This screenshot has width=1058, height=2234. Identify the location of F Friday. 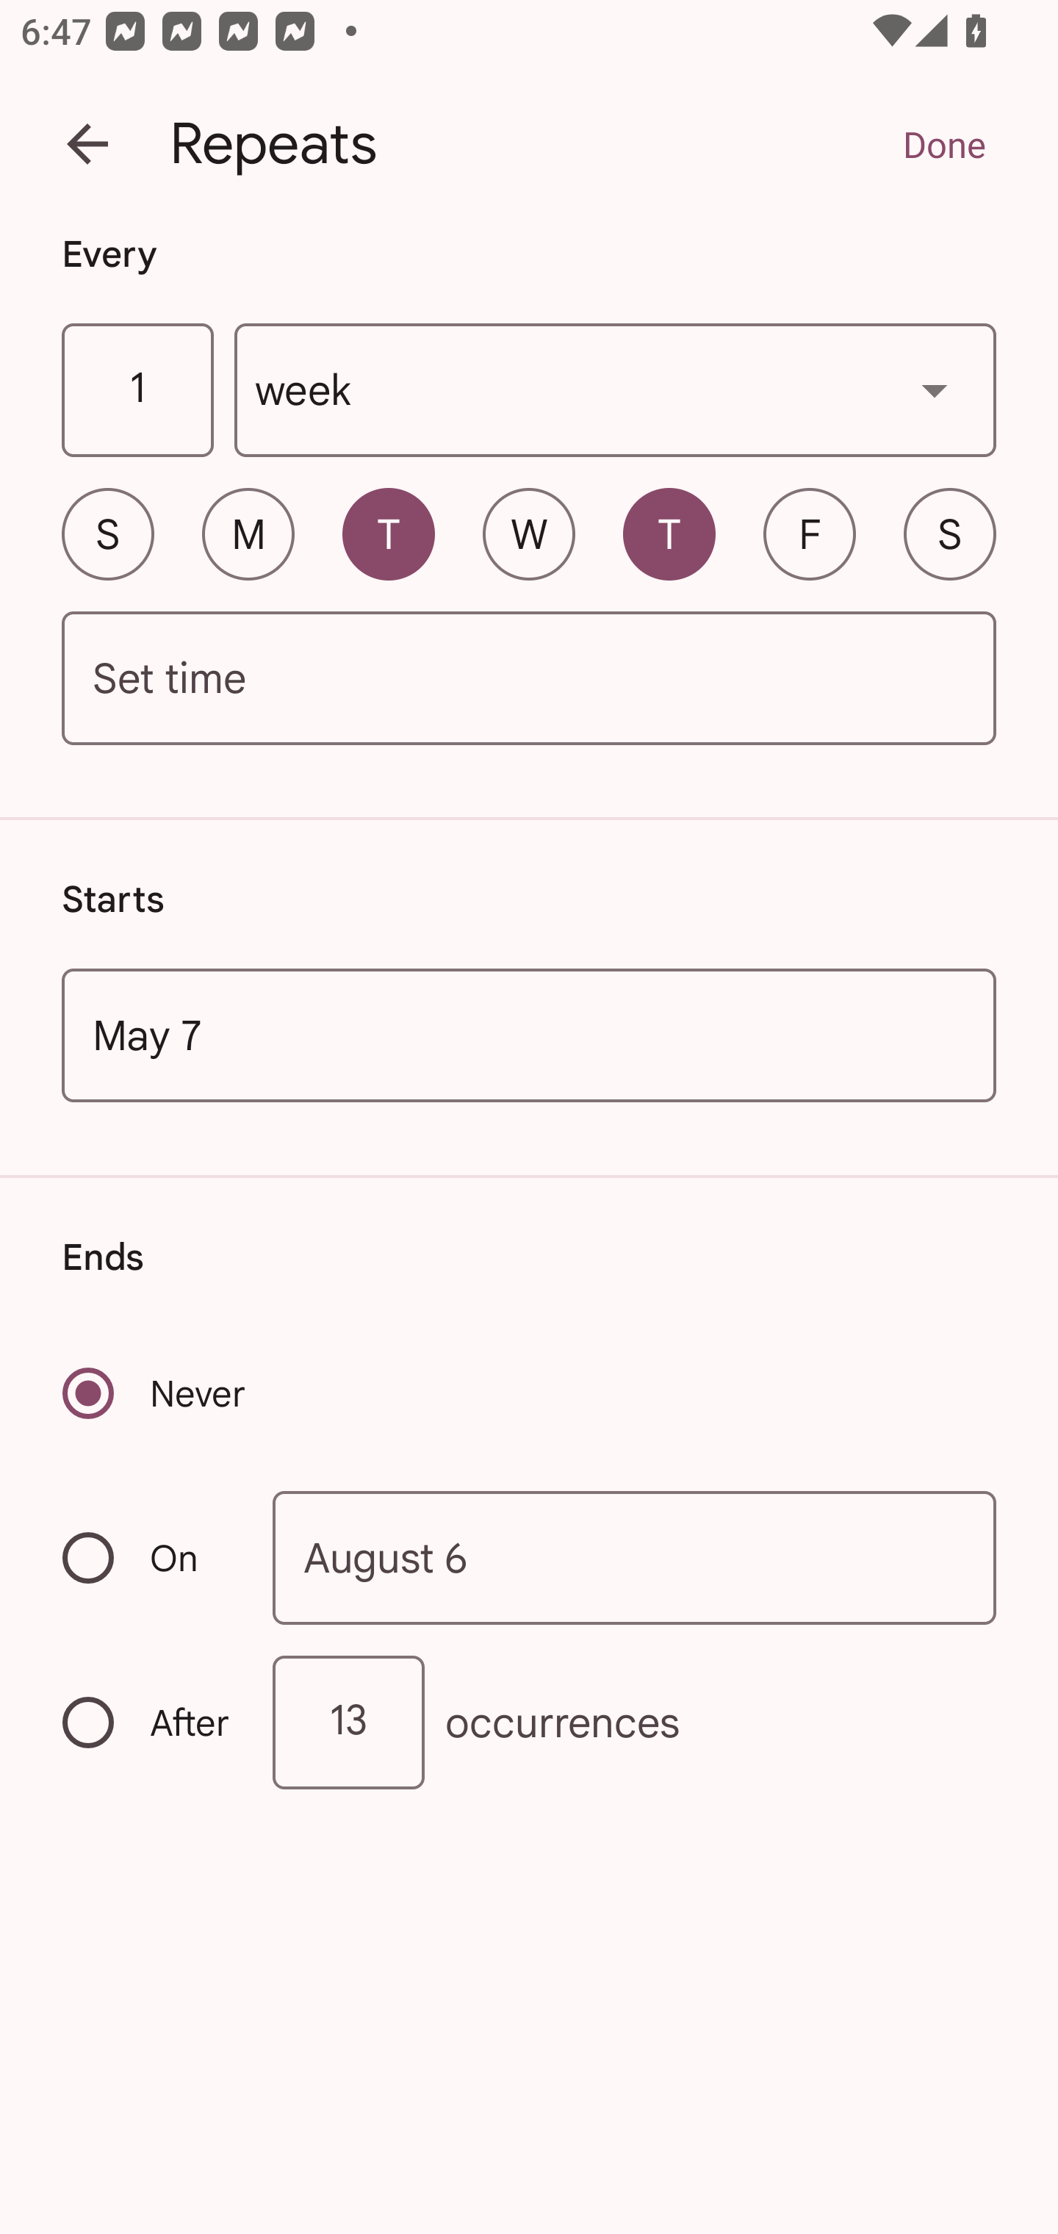
(810, 534).